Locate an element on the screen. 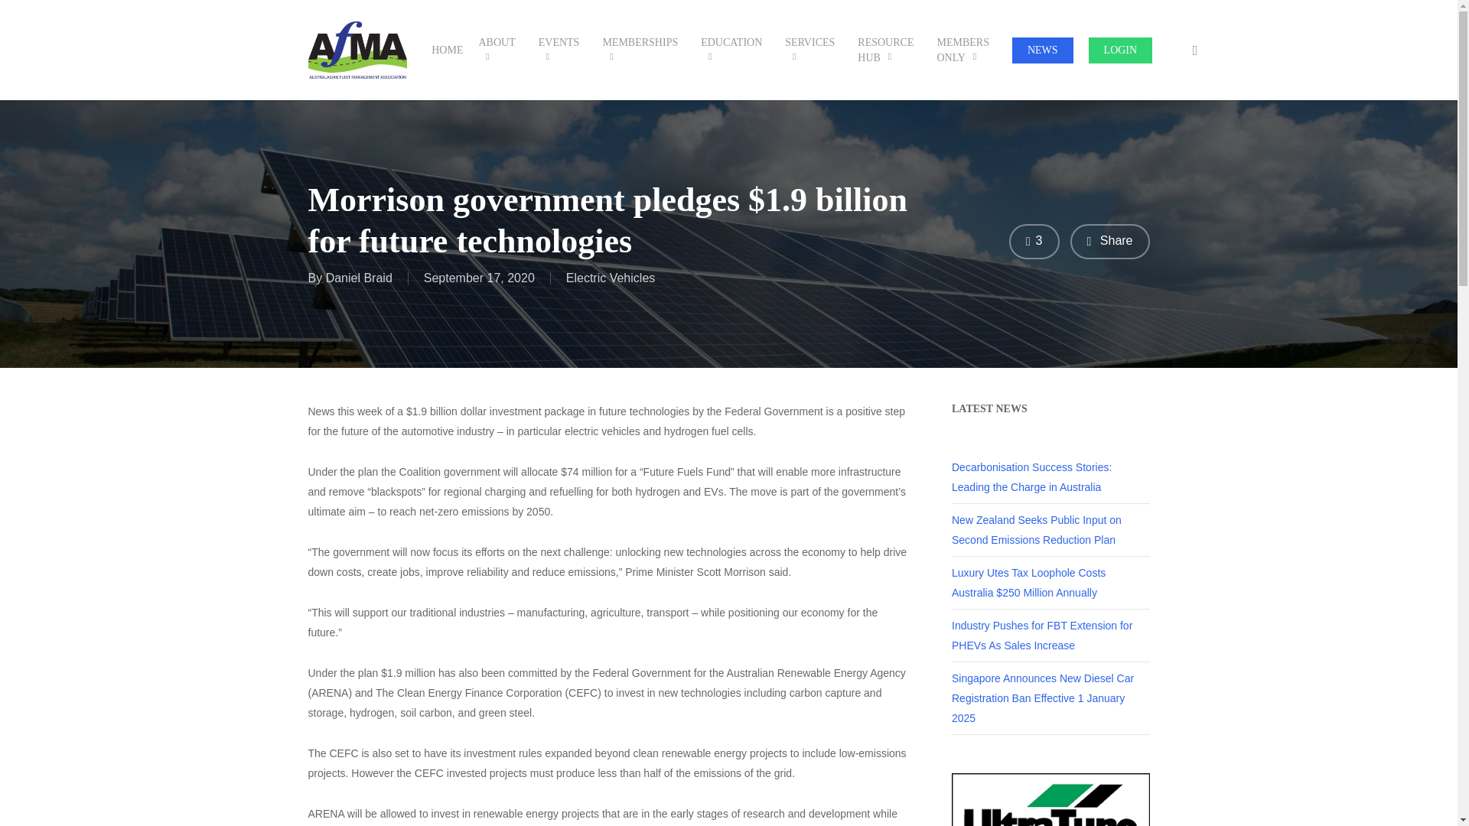  EVENTS is located at coordinates (562, 50).